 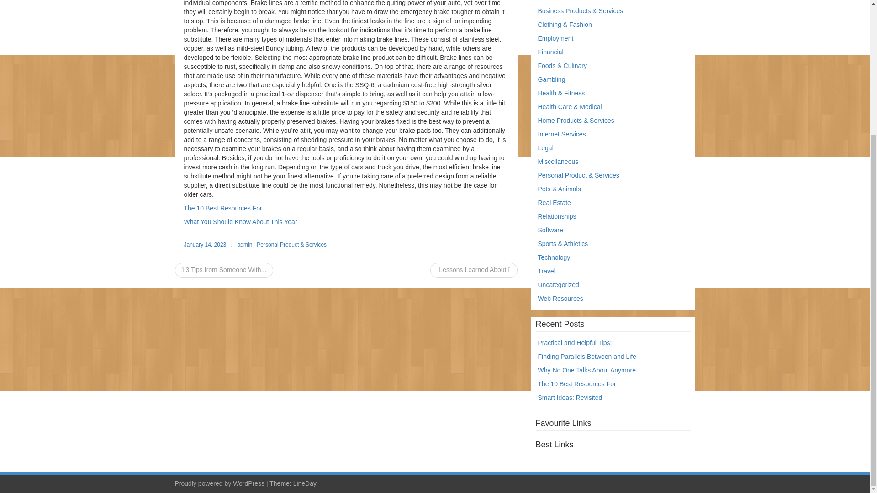 What do you see at coordinates (587, 370) in the screenshot?
I see `Why No One Talks About Anymore` at bounding box center [587, 370].